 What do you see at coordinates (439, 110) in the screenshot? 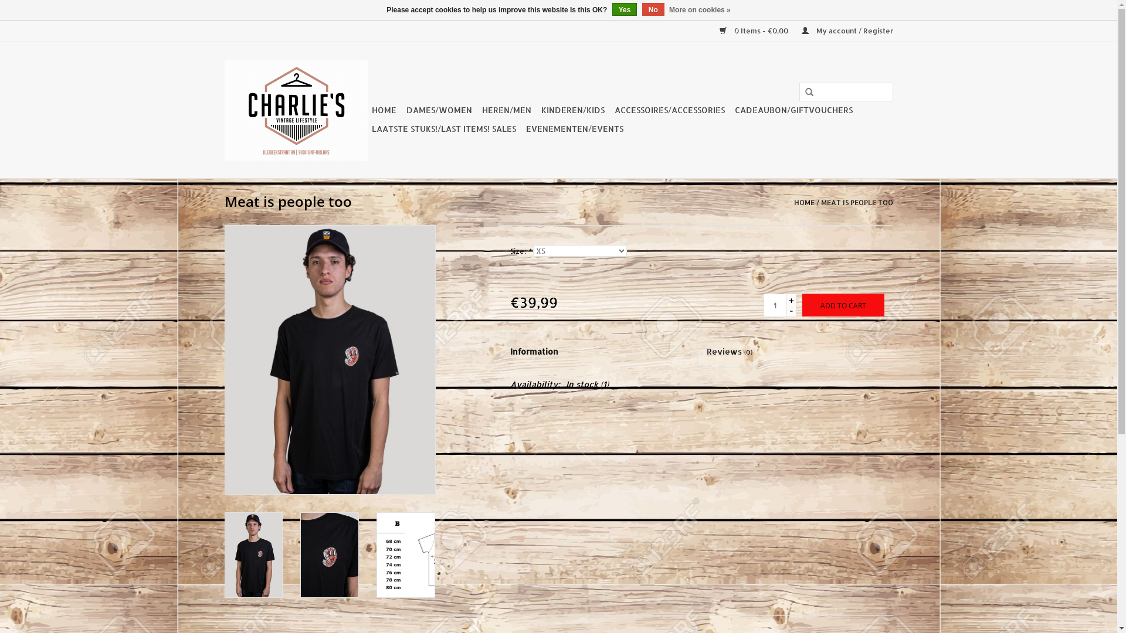
I see `DAMES/WOMEN` at bounding box center [439, 110].